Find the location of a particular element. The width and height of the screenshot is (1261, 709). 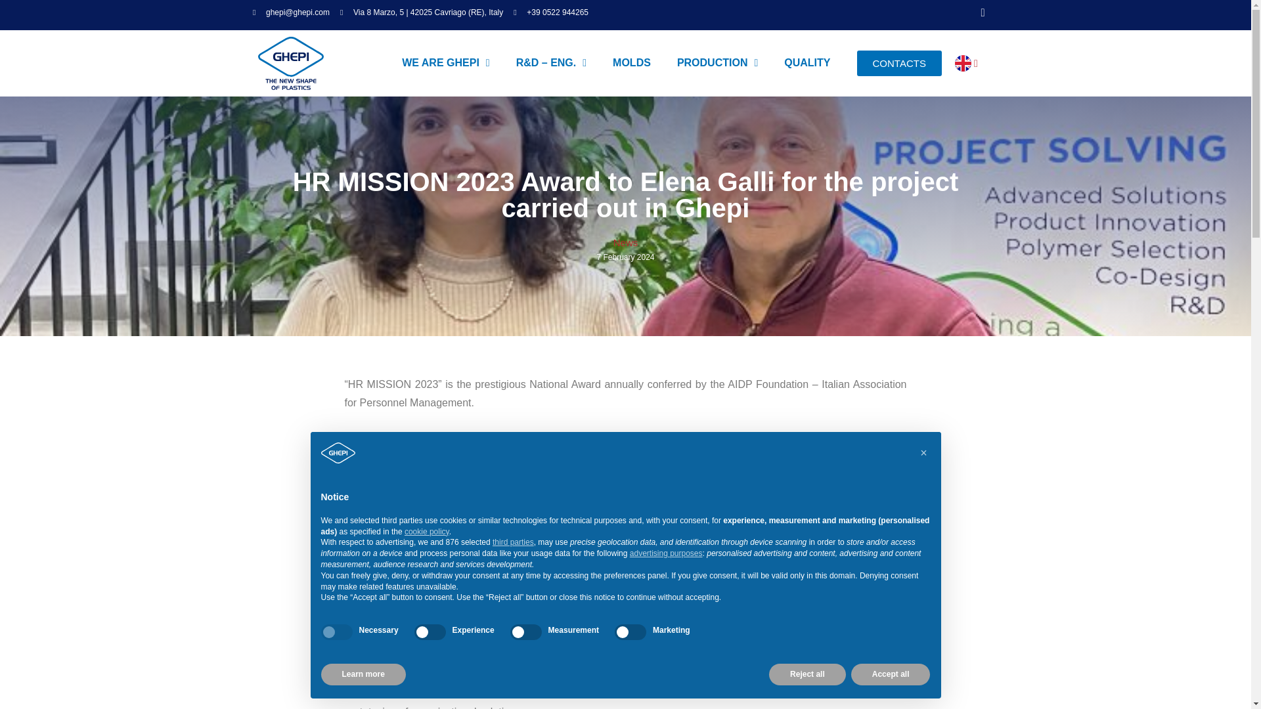

QUALITY is located at coordinates (807, 63).